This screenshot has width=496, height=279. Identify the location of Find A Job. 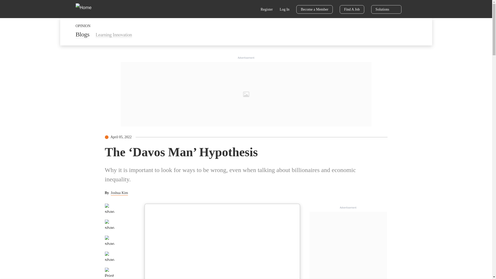
(352, 9).